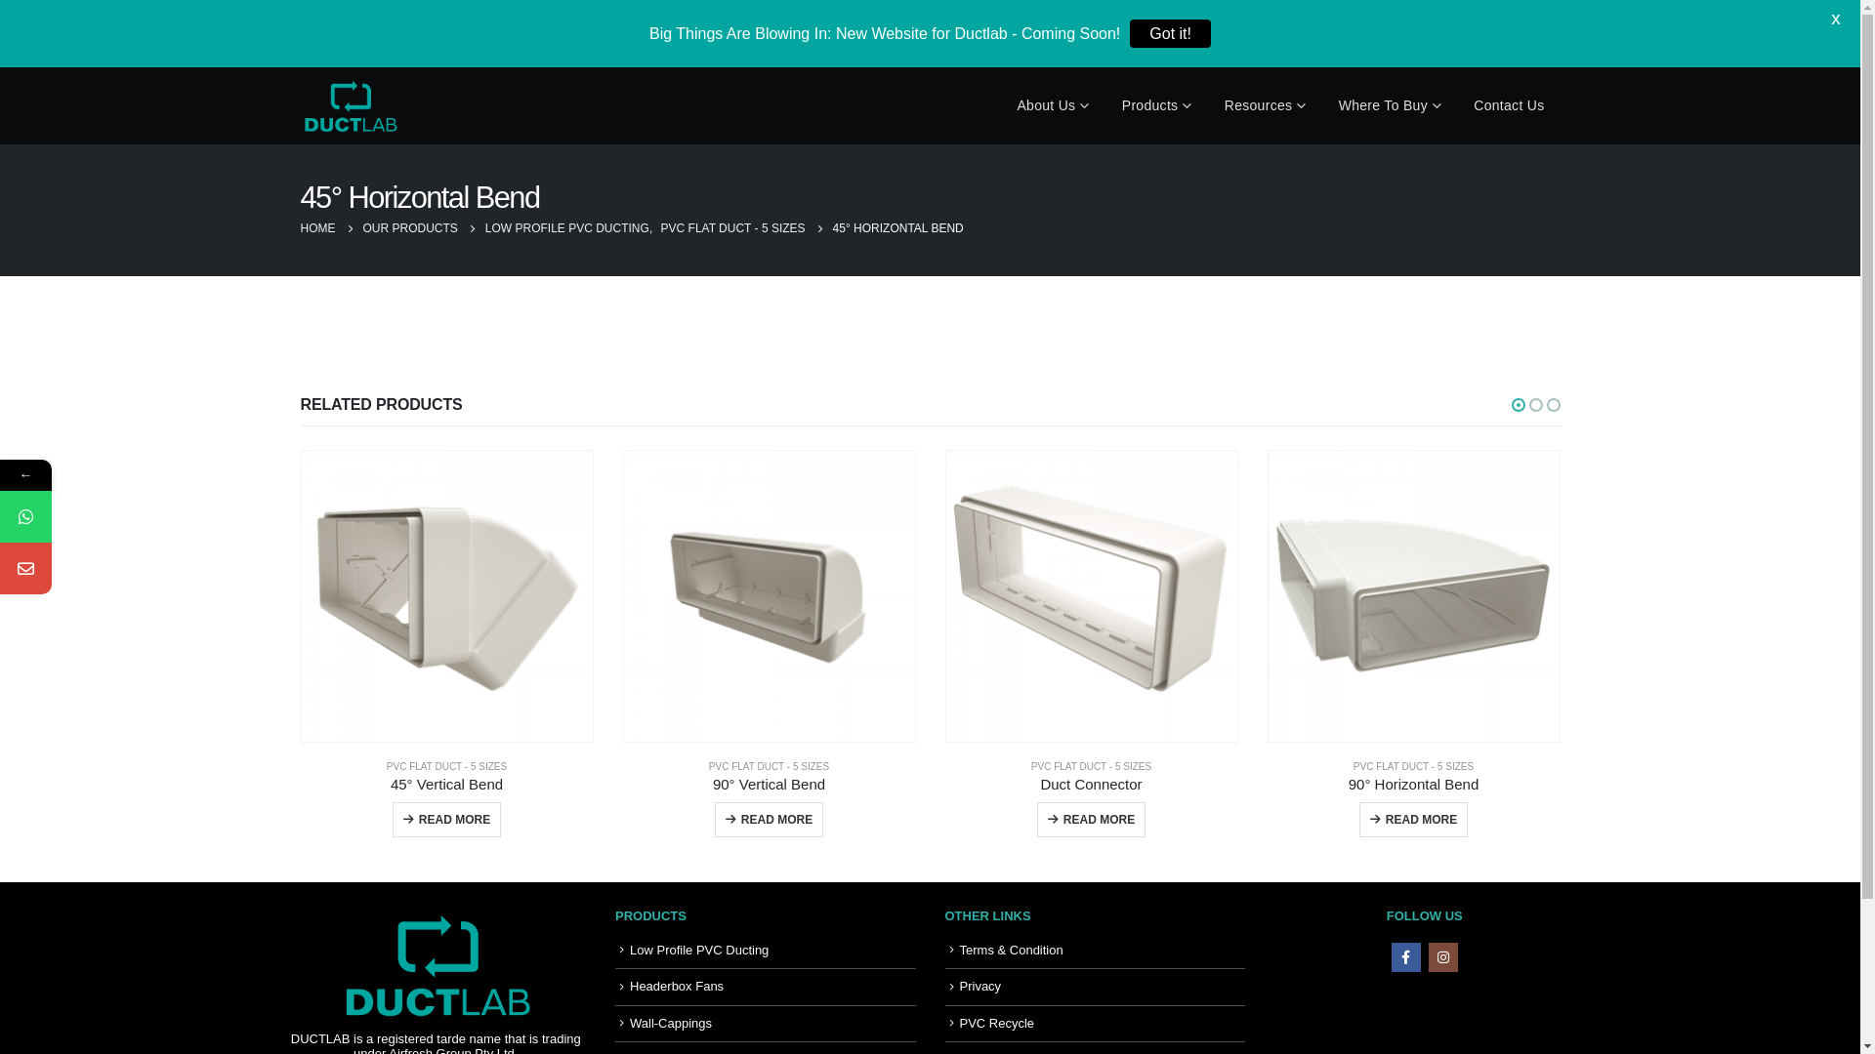  Describe the element at coordinates (1157, 105) in the screenshot. I see `Products` at that location.